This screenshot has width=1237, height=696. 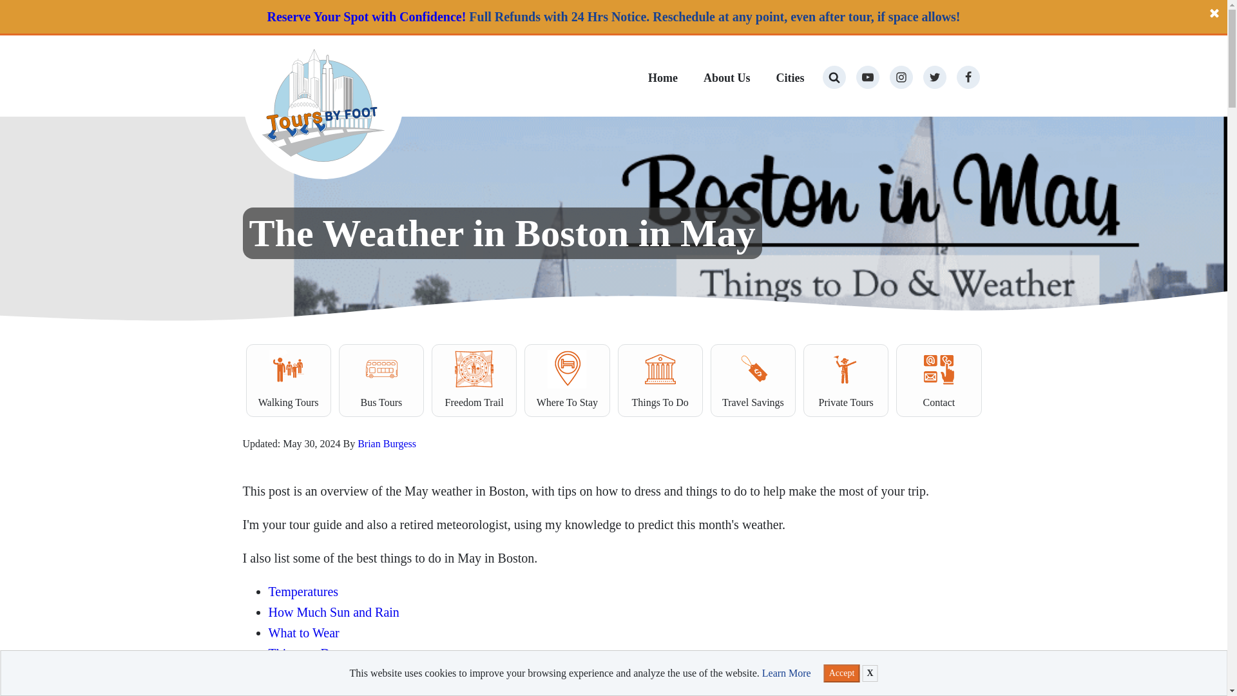 I want to click on Things To Do, so click(x=660, y=380).